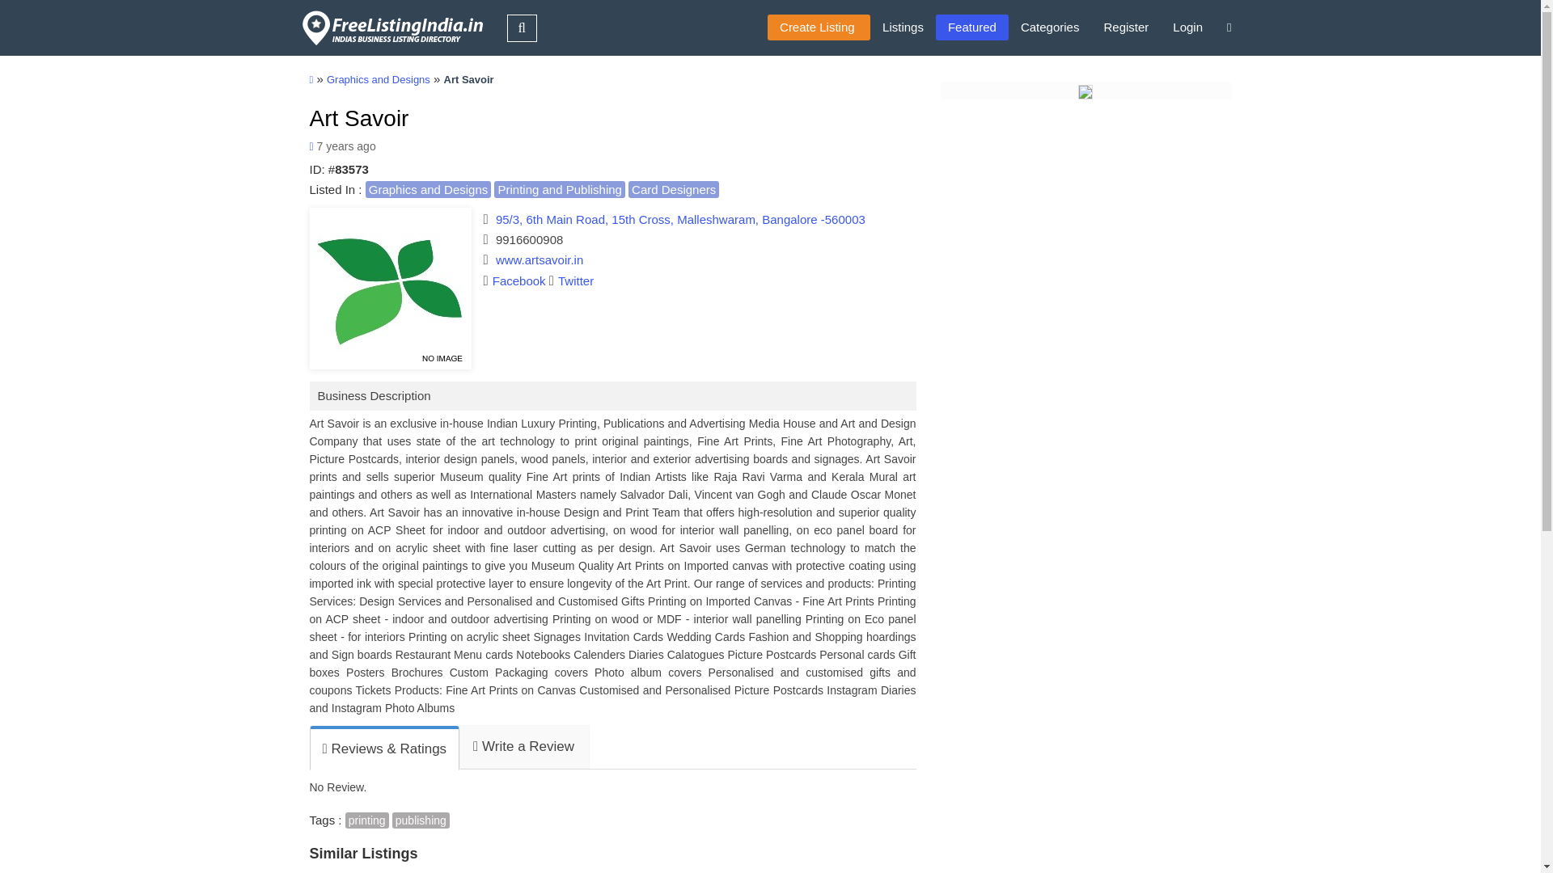  Describe the element at coordinates (429, 189) in the screenshot. I see `Graphics and Designs` at that location.